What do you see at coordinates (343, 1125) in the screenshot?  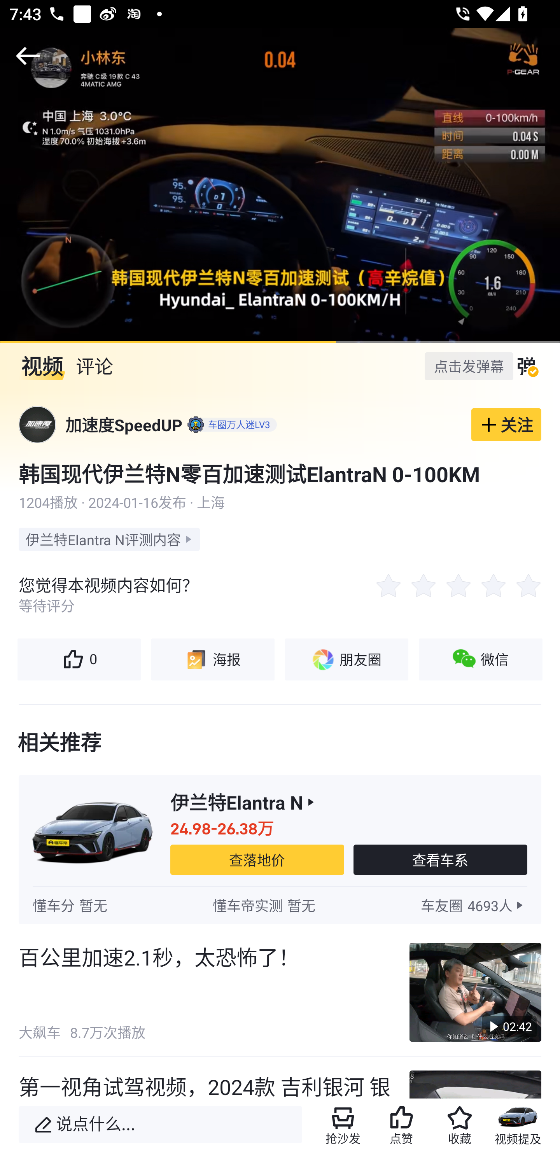 I see ` 抢沙发` at bounding box center [343, 1125].